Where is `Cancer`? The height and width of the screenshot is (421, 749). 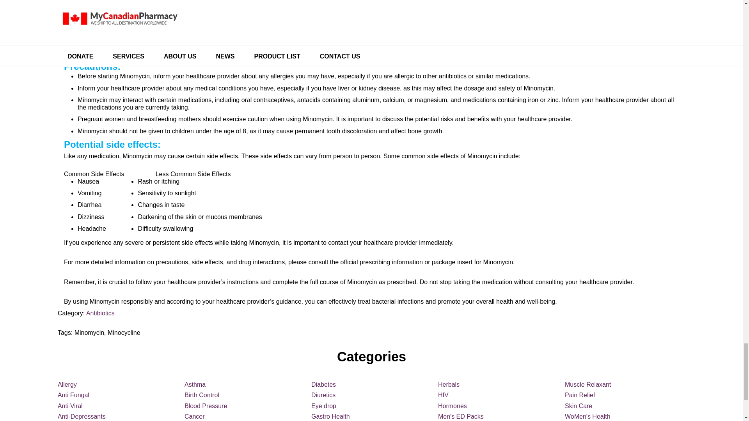 Cancer is located at coordinates (194, 416).